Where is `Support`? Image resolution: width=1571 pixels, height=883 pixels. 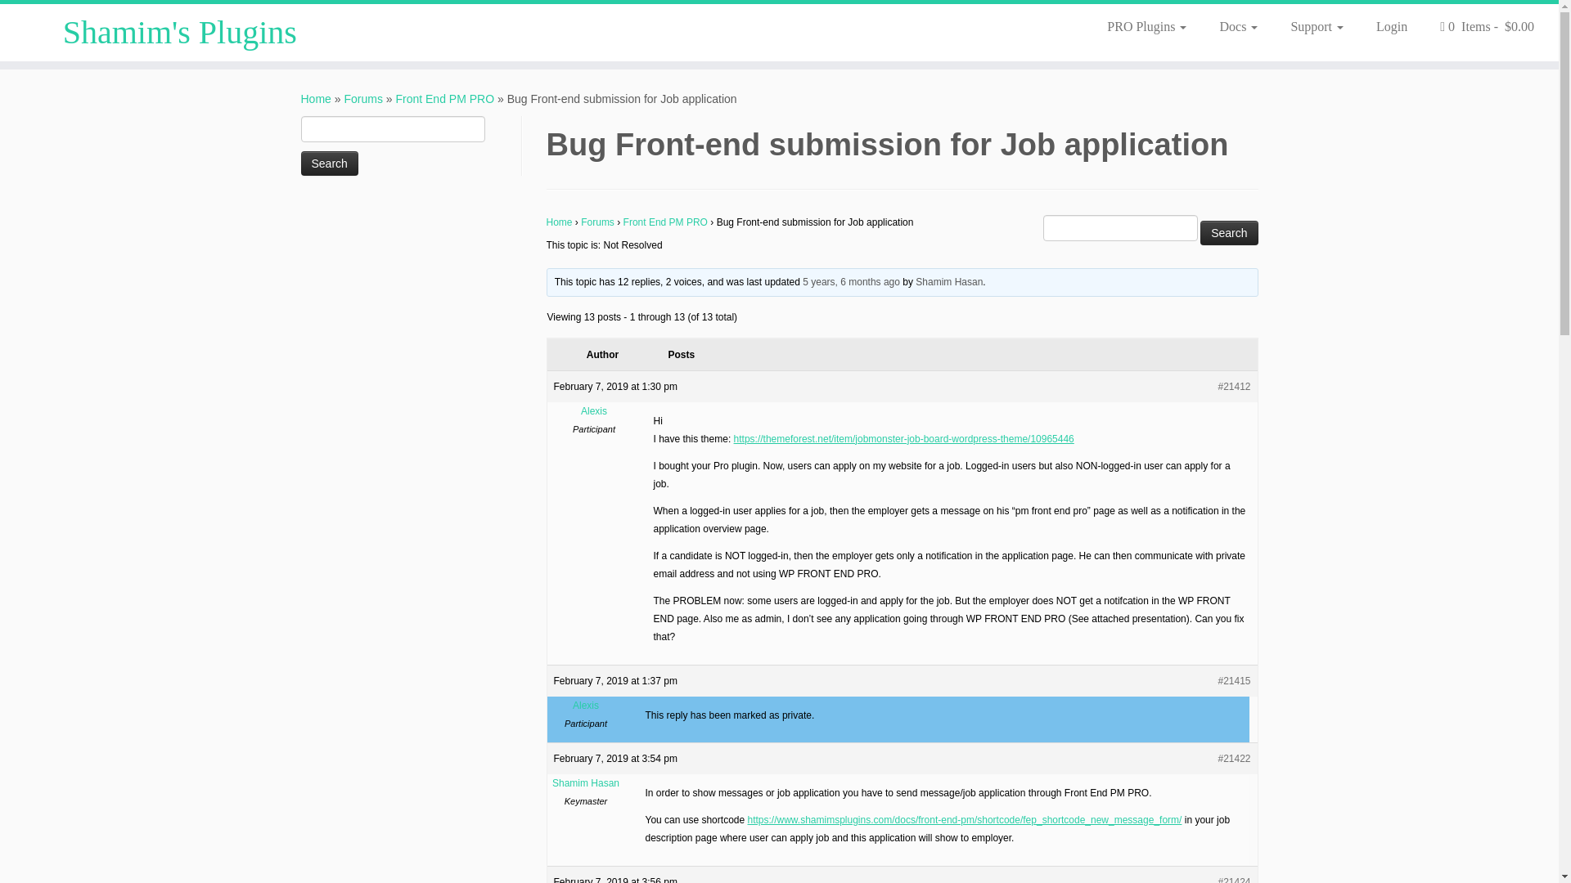 Support is located at coordinates (1317, 26).